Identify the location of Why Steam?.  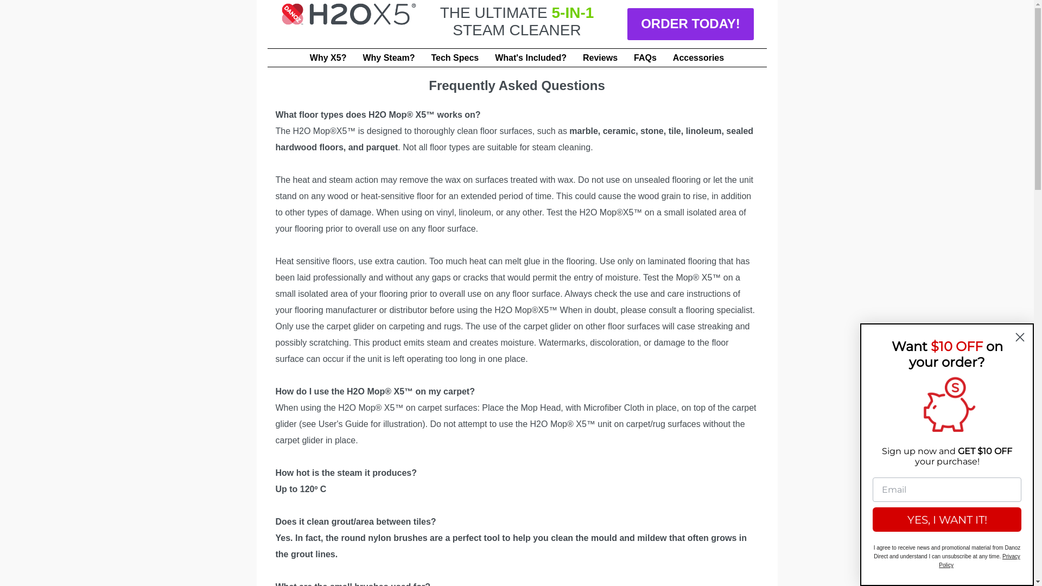
(389, 58).